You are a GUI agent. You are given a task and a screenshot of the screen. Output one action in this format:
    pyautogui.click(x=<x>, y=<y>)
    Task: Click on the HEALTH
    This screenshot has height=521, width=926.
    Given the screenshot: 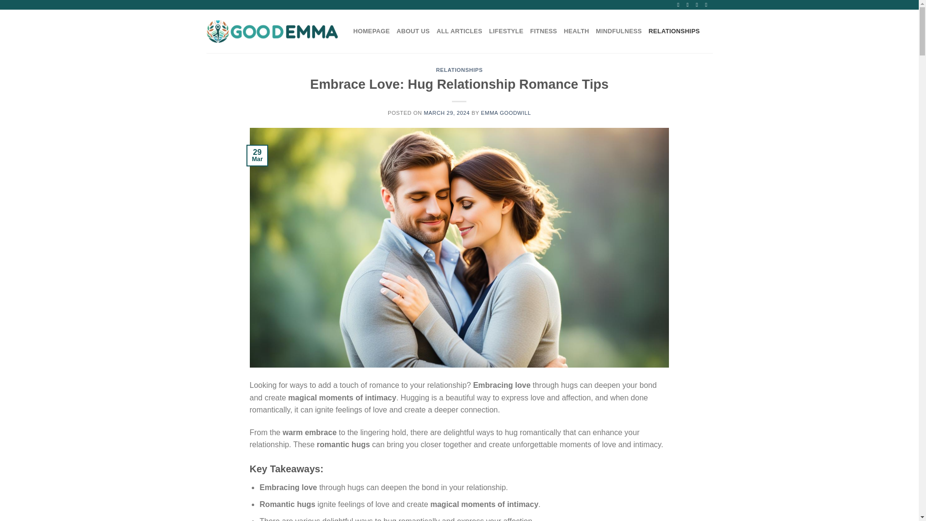 What is the action you would take?
    pyautogui.click(x=576, y=31)
    